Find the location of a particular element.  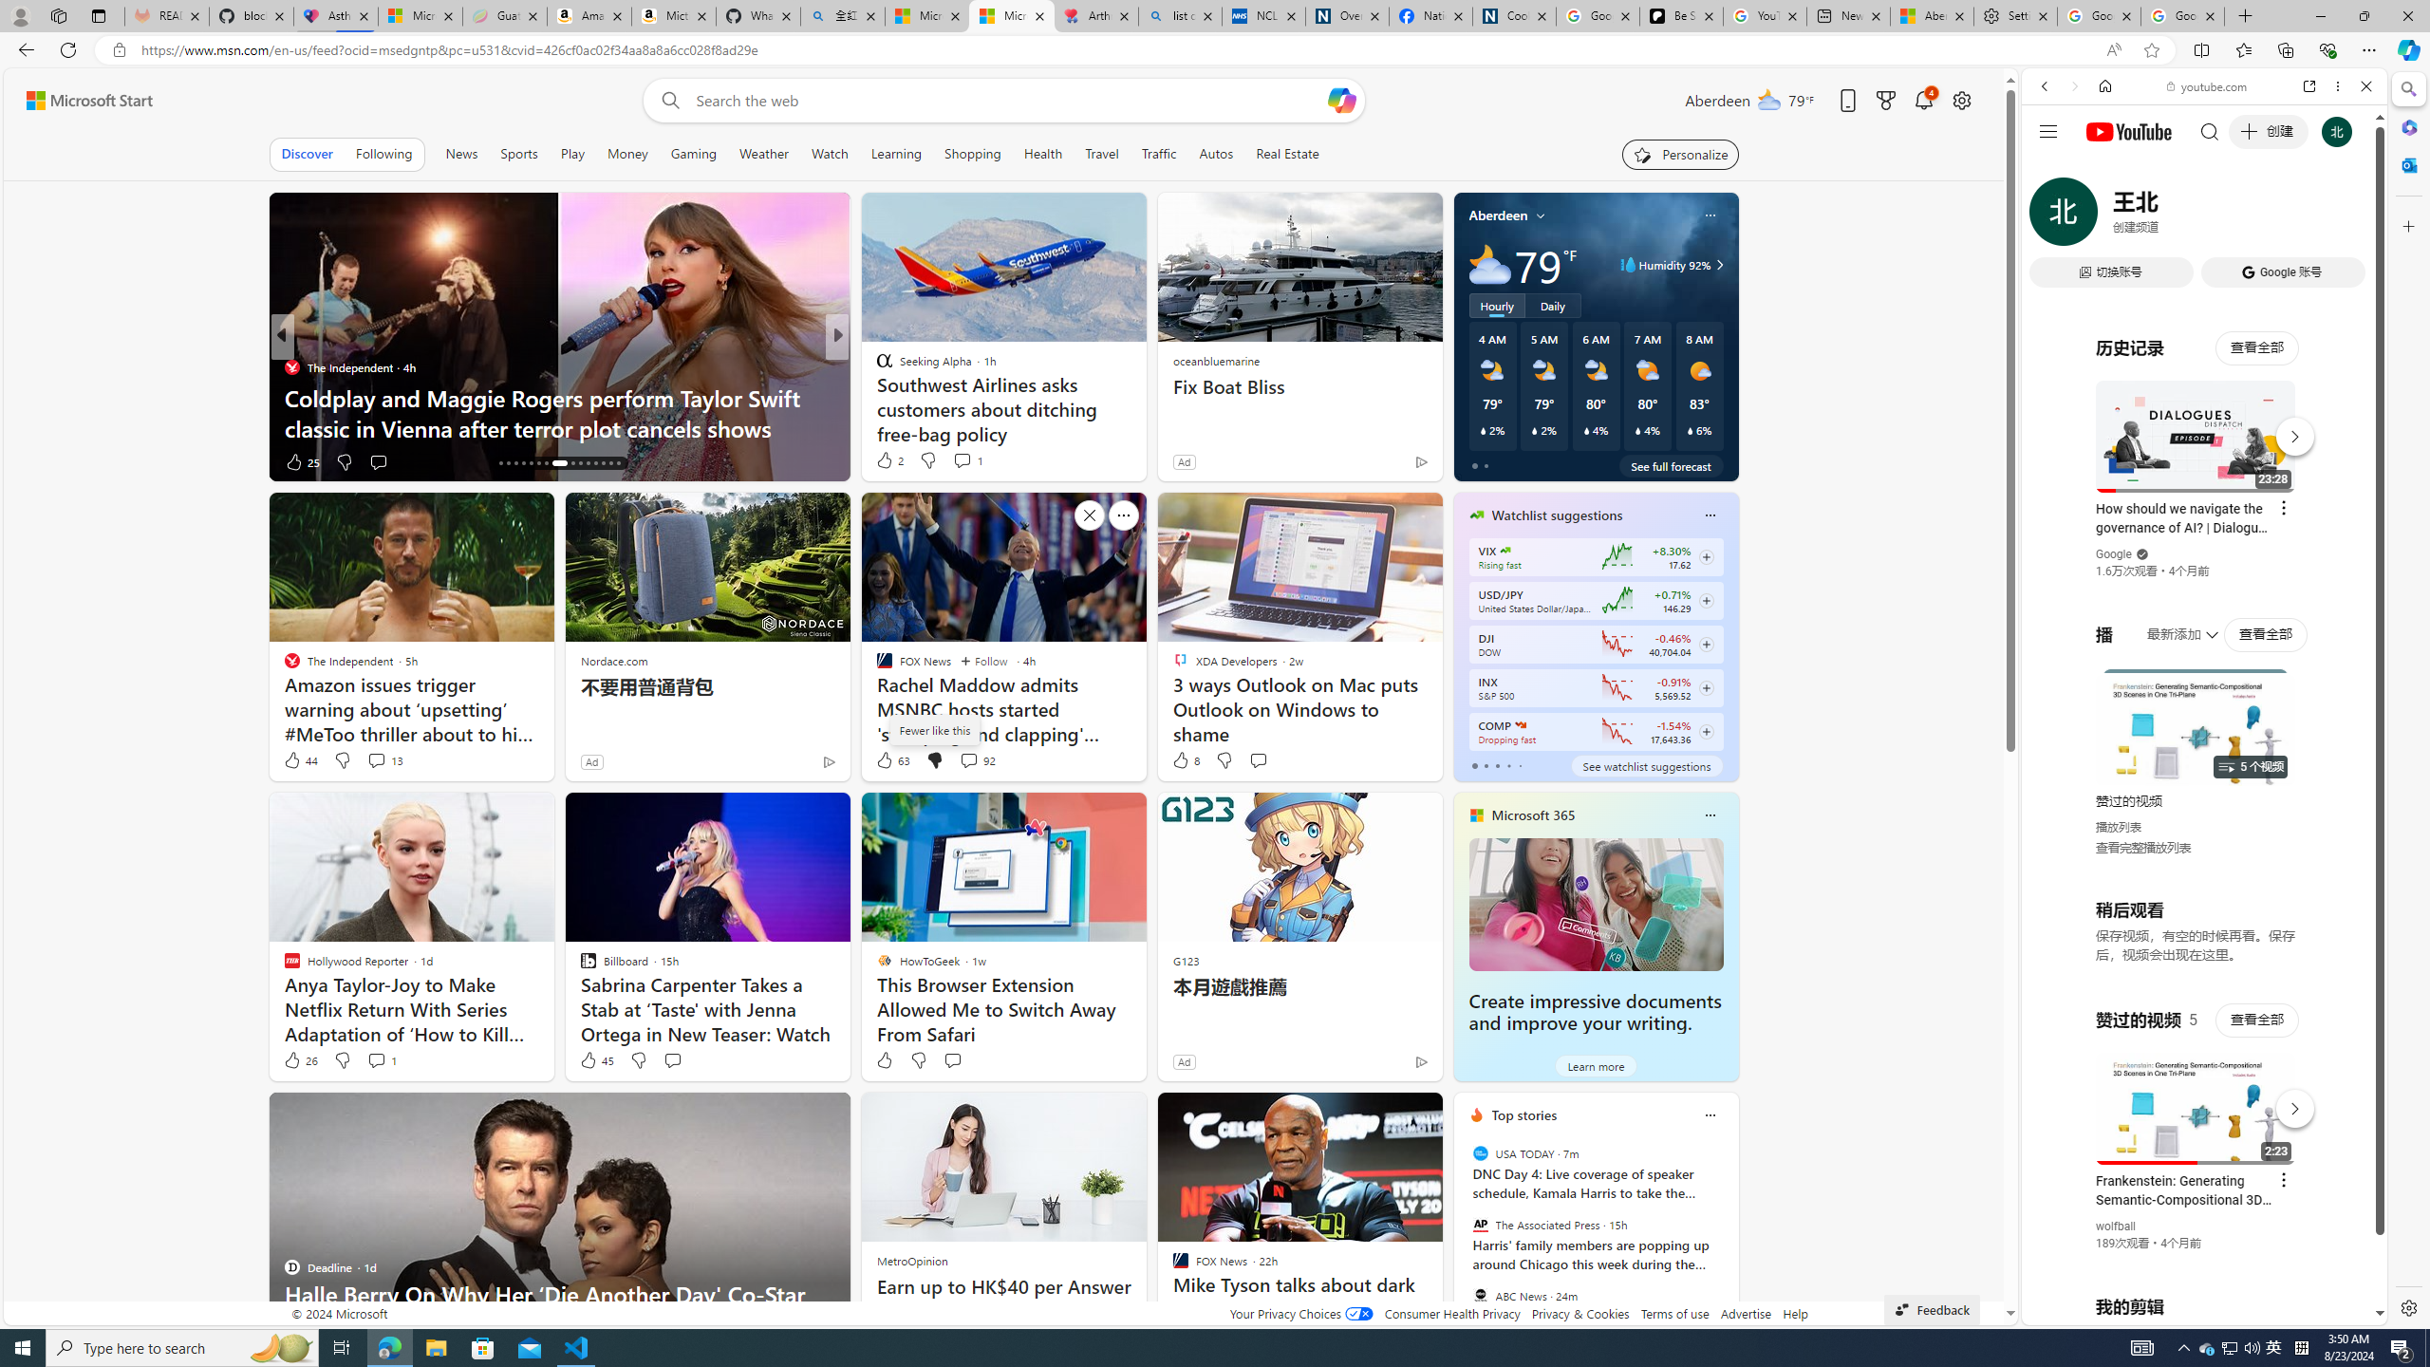

Watch is located at coordinates (830, 154).